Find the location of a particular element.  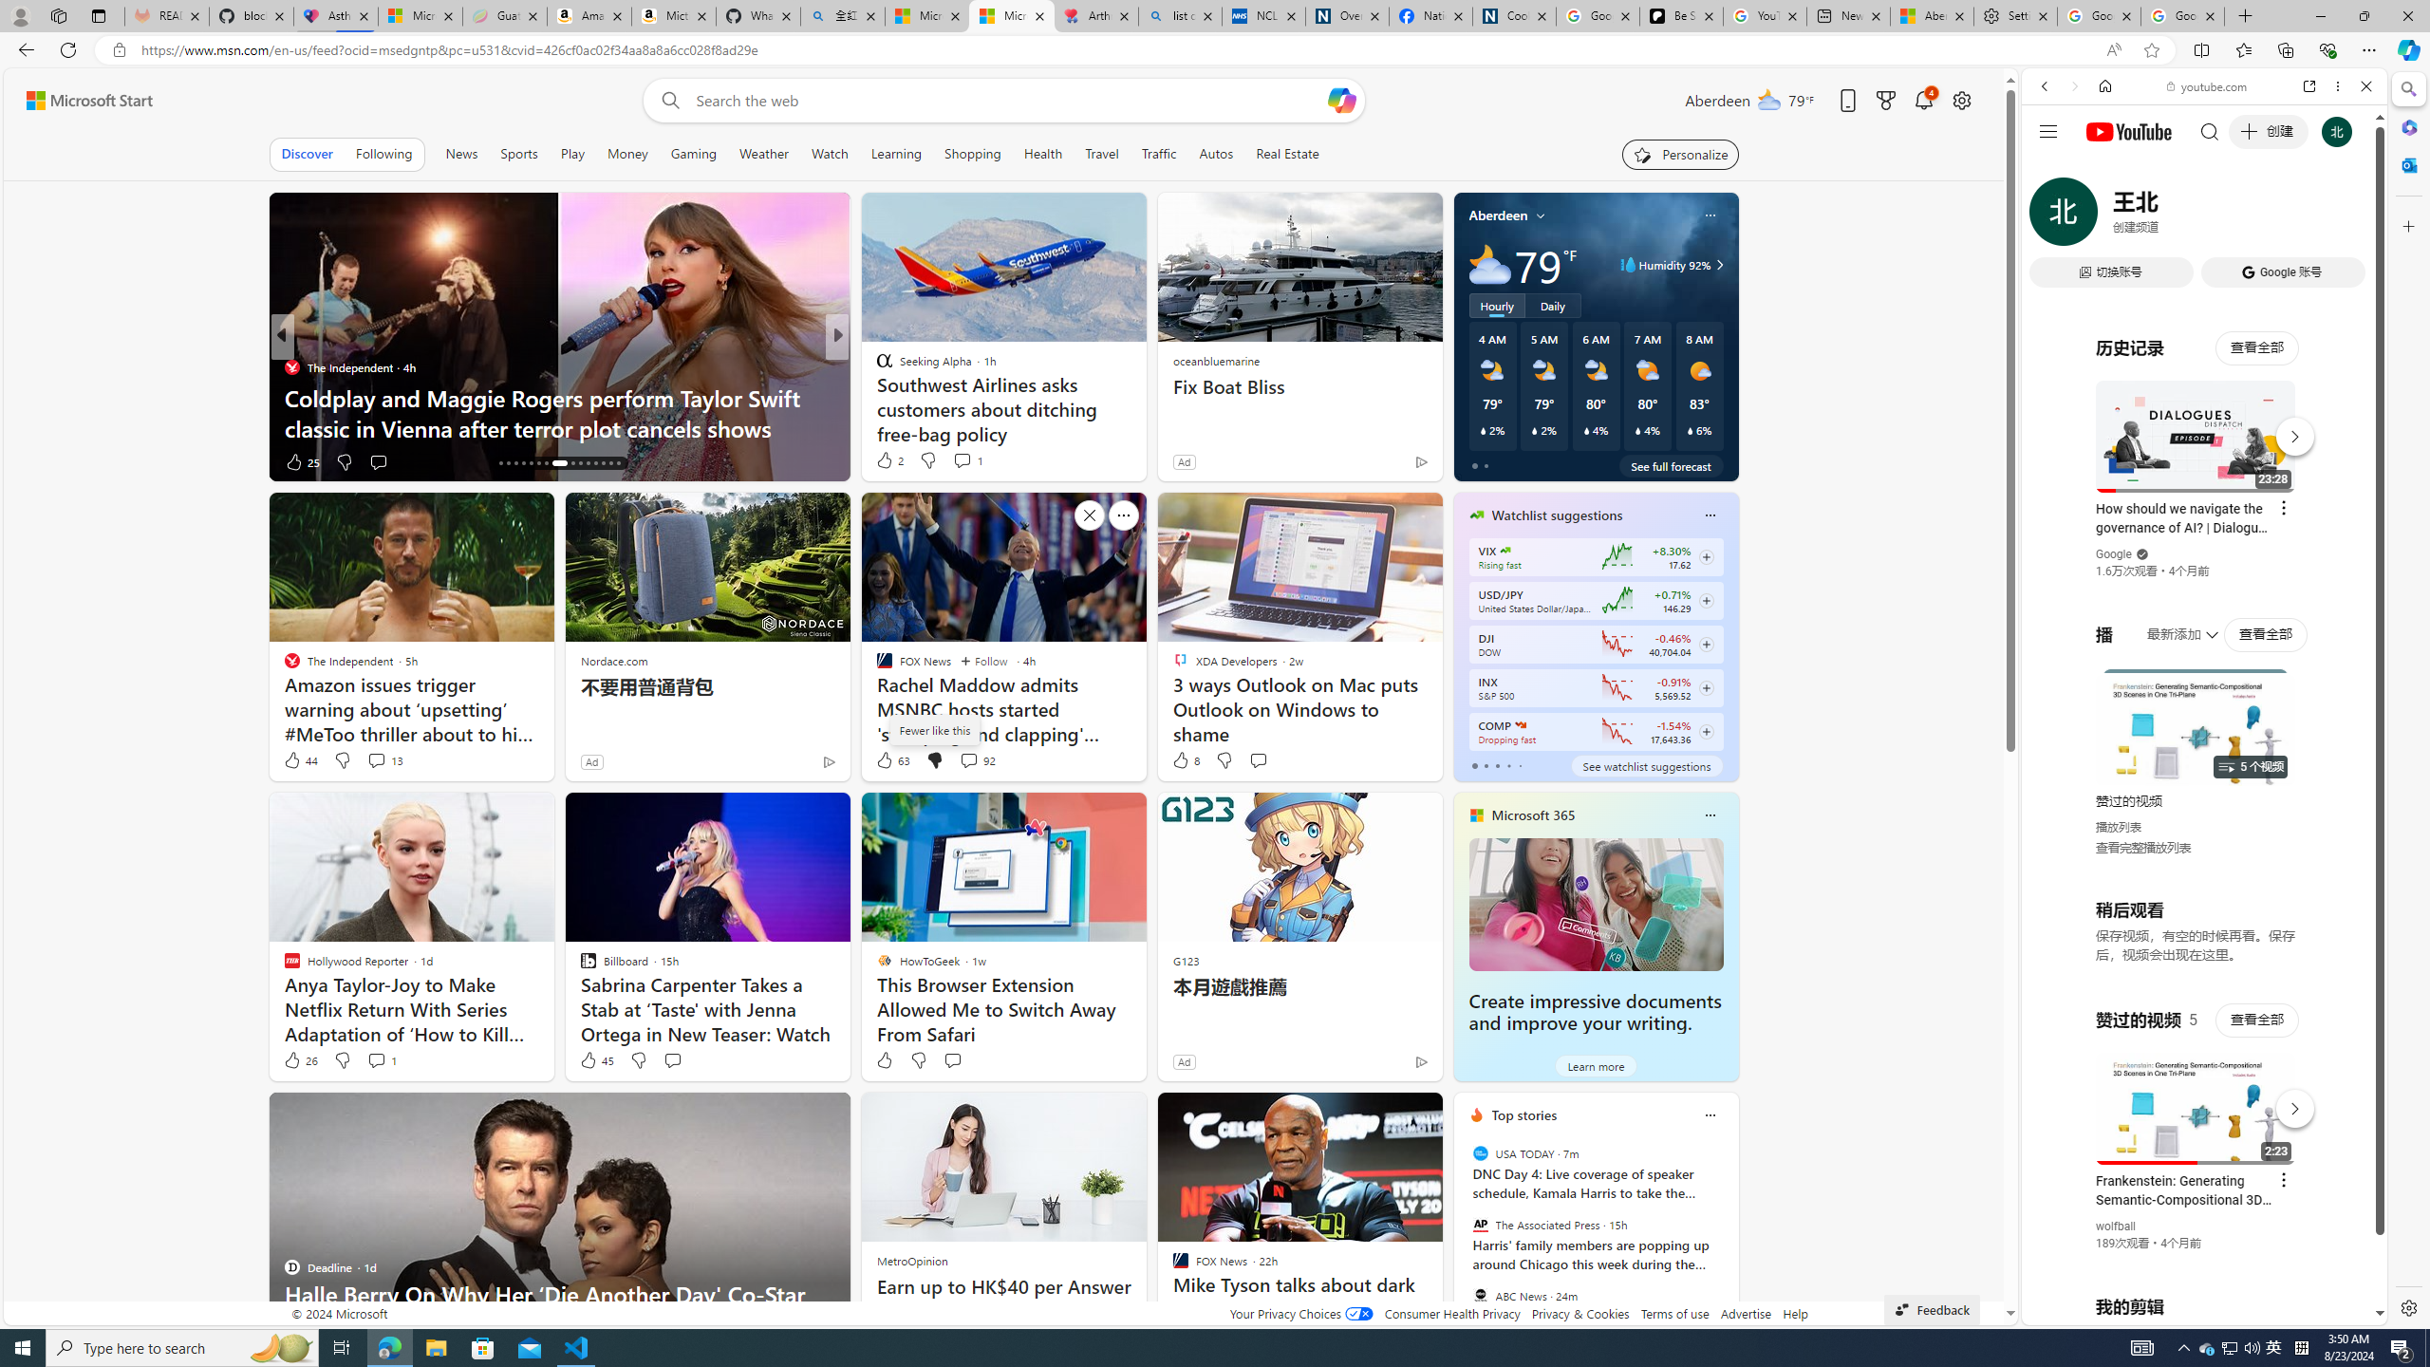

Watch is located at coordinates (830, 154).